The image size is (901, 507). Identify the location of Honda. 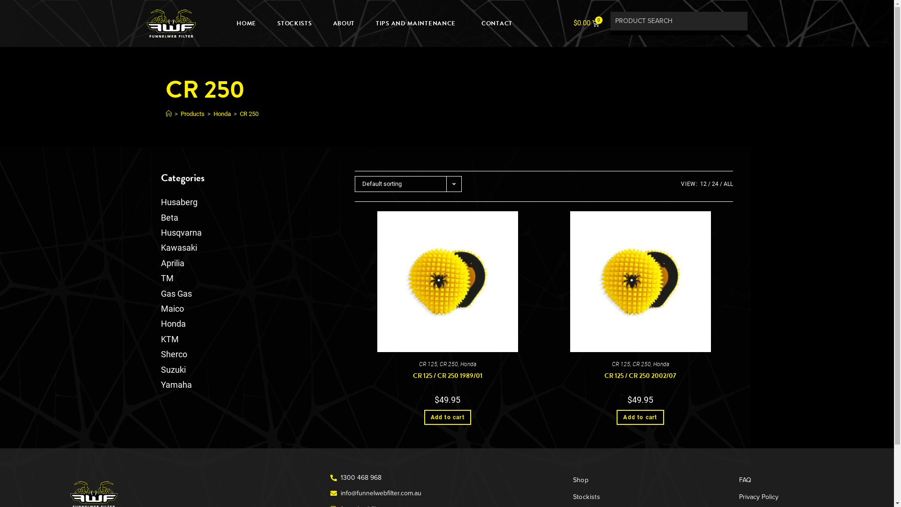
(468, 364).